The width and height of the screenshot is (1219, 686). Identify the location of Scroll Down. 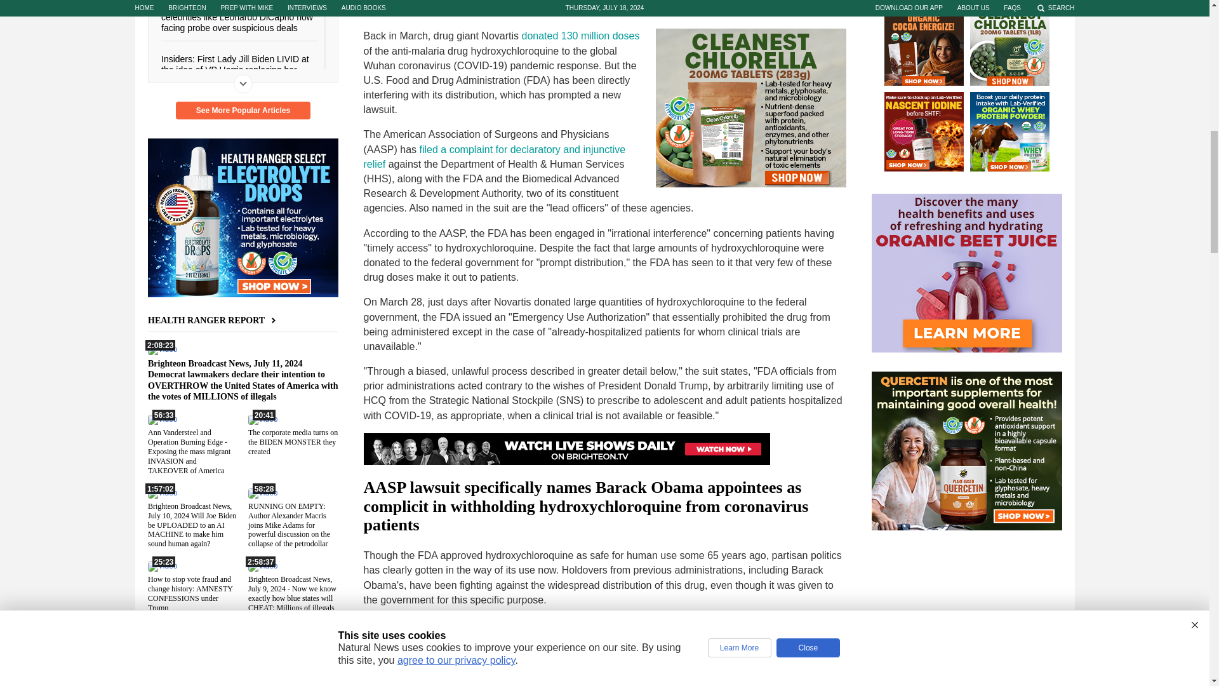
(243, 83).